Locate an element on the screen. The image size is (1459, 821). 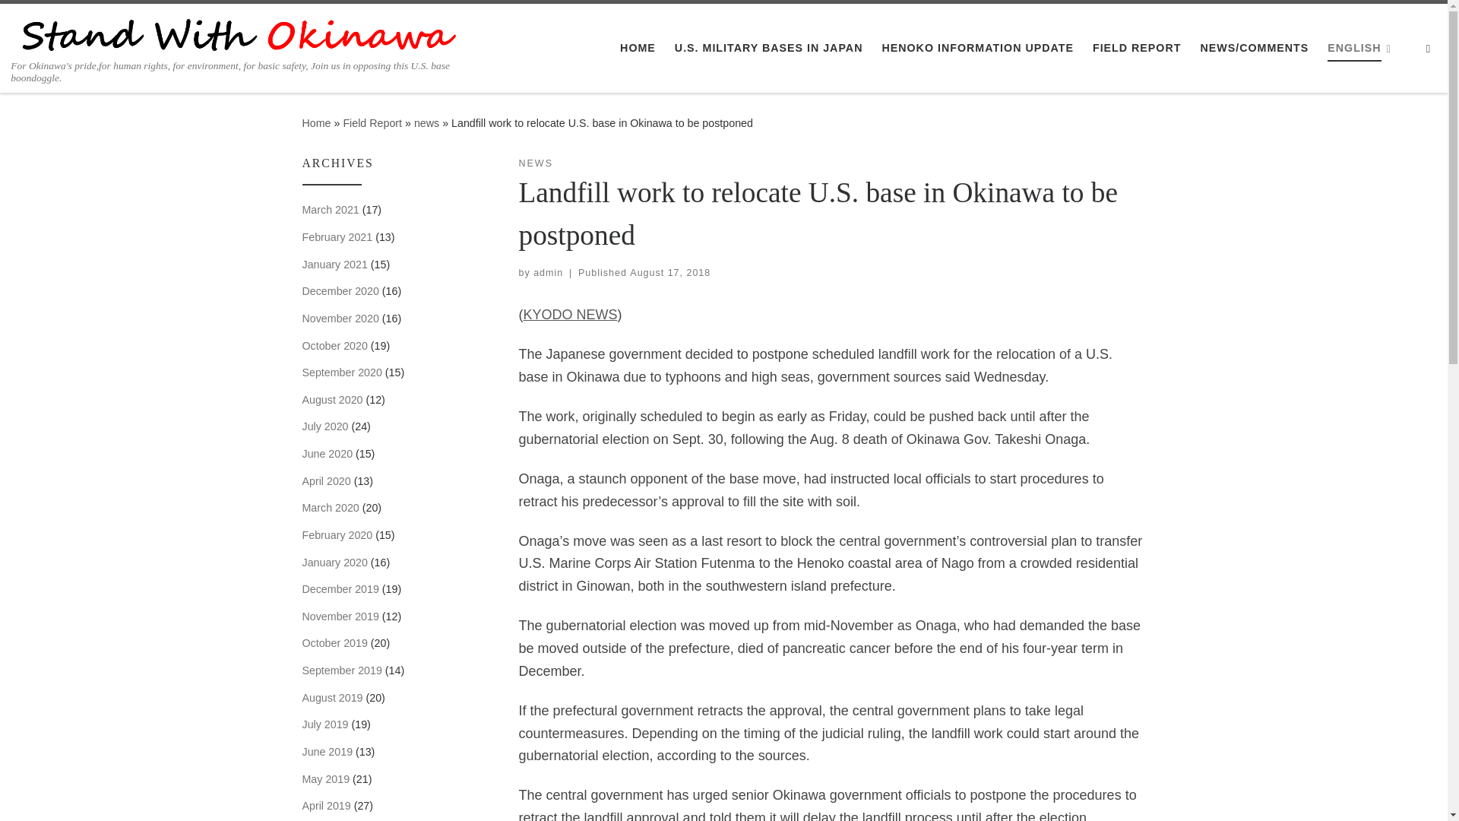
NEWS is located at coordinates (535, 163).